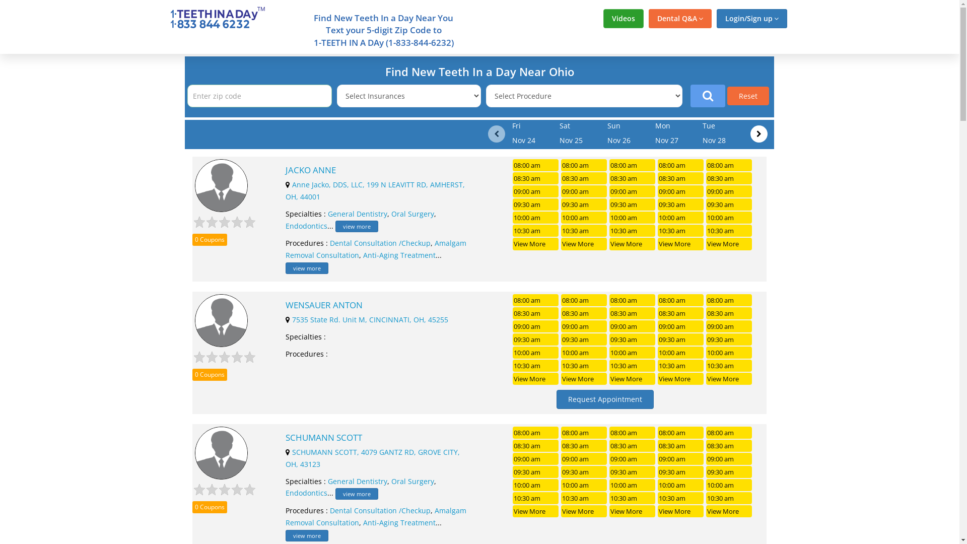 Image resolution: width=967 pixels, height=544 pixels. What do you see at coordinates (633, 191) in the screenshot?
I see `09:00 am` at bounding box center [633, 191].